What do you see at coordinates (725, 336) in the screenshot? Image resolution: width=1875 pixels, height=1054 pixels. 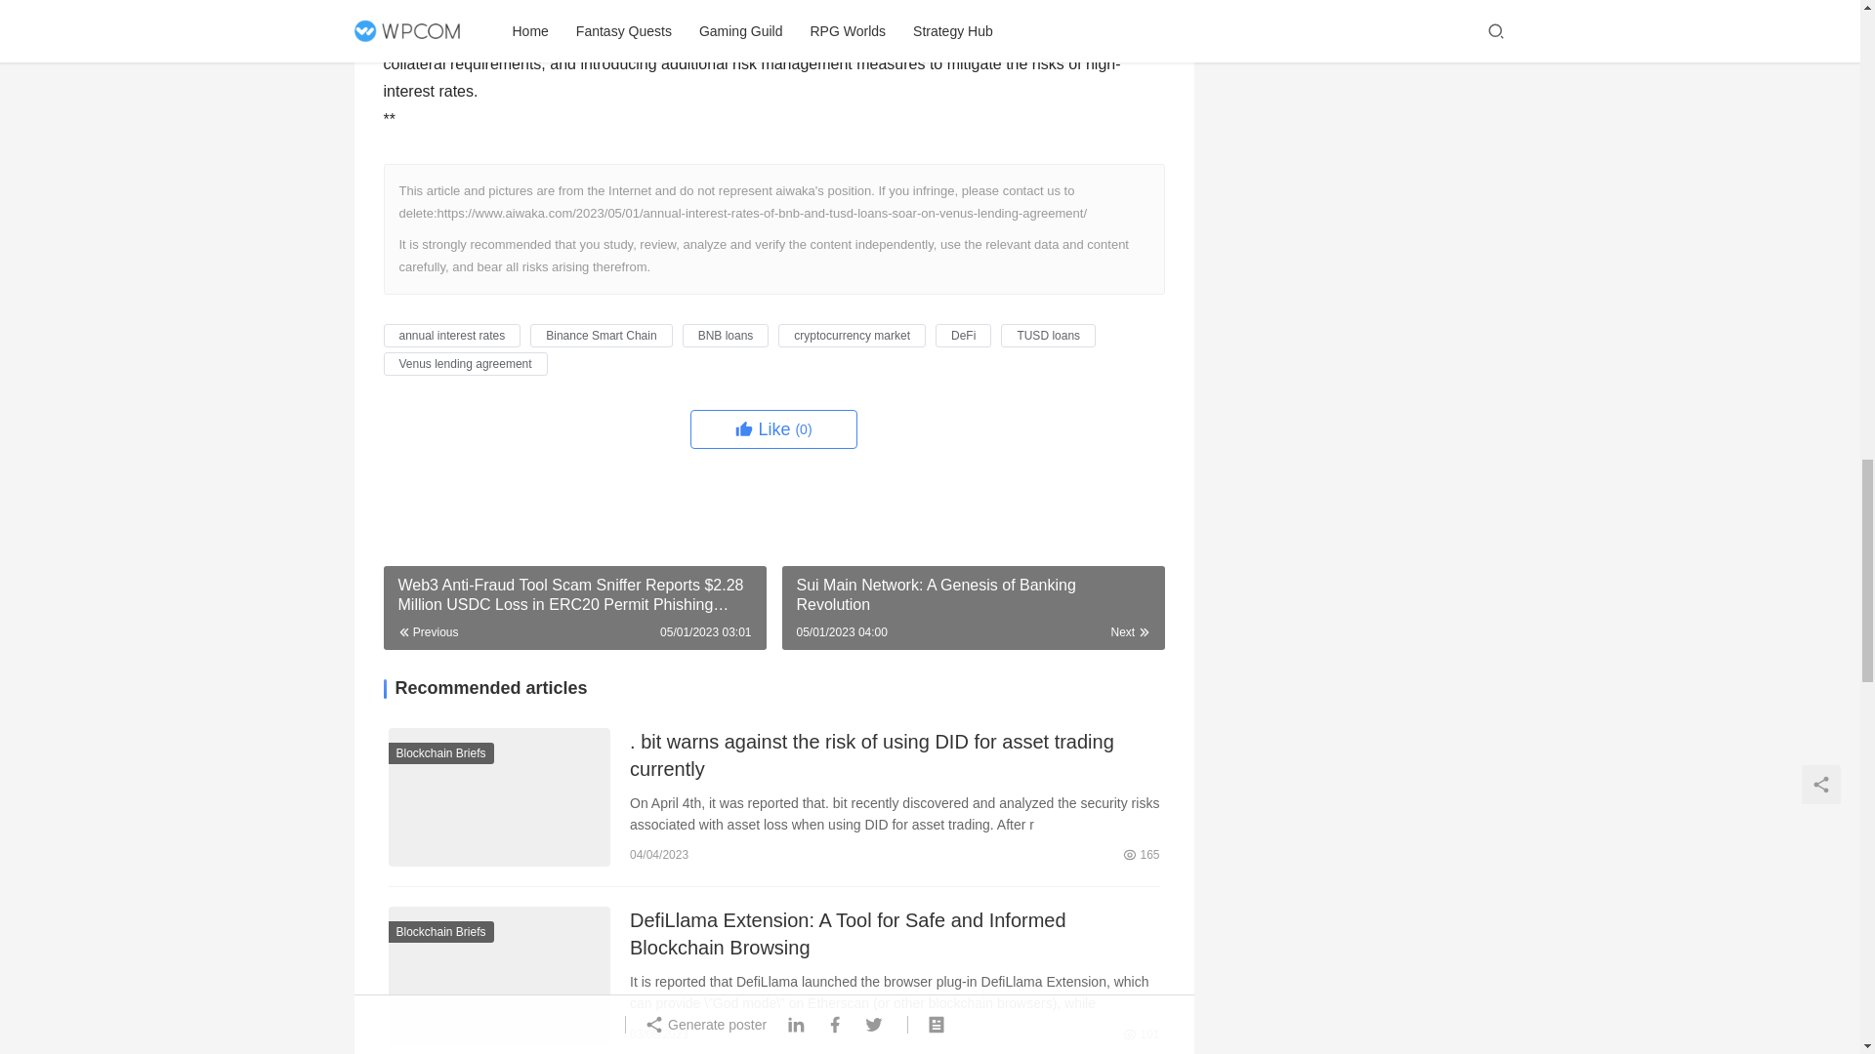 I see `BNB loans` at bounding box center [725, 336].